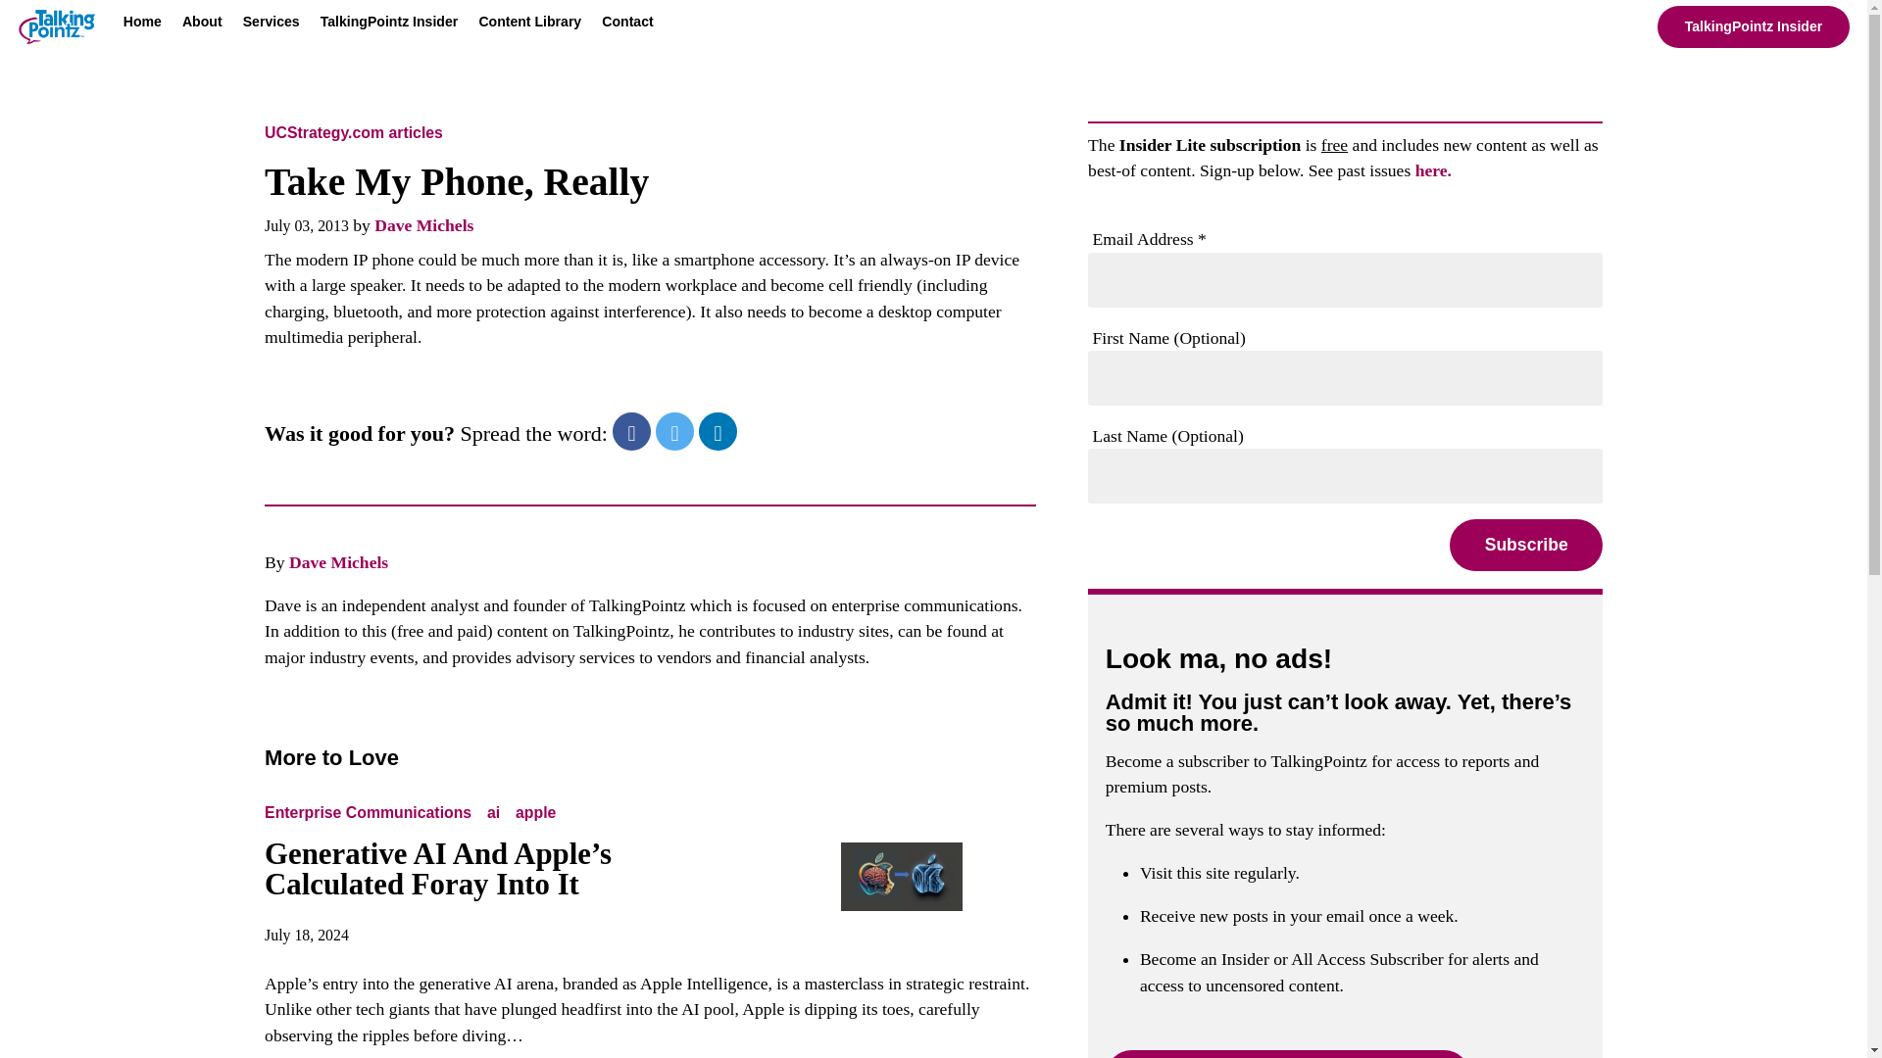 The image size is (1882, 1058). Describe the element at coordinates (529, 25) in the screenshot. I see `Content Library` at that location.